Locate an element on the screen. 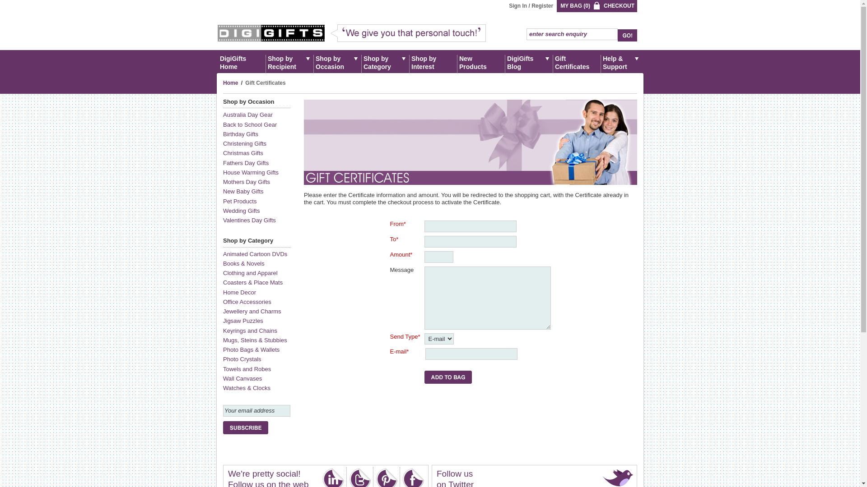 This screenshot has height=487, width=867. CHECKOUT is located at coordinates (619, 6).